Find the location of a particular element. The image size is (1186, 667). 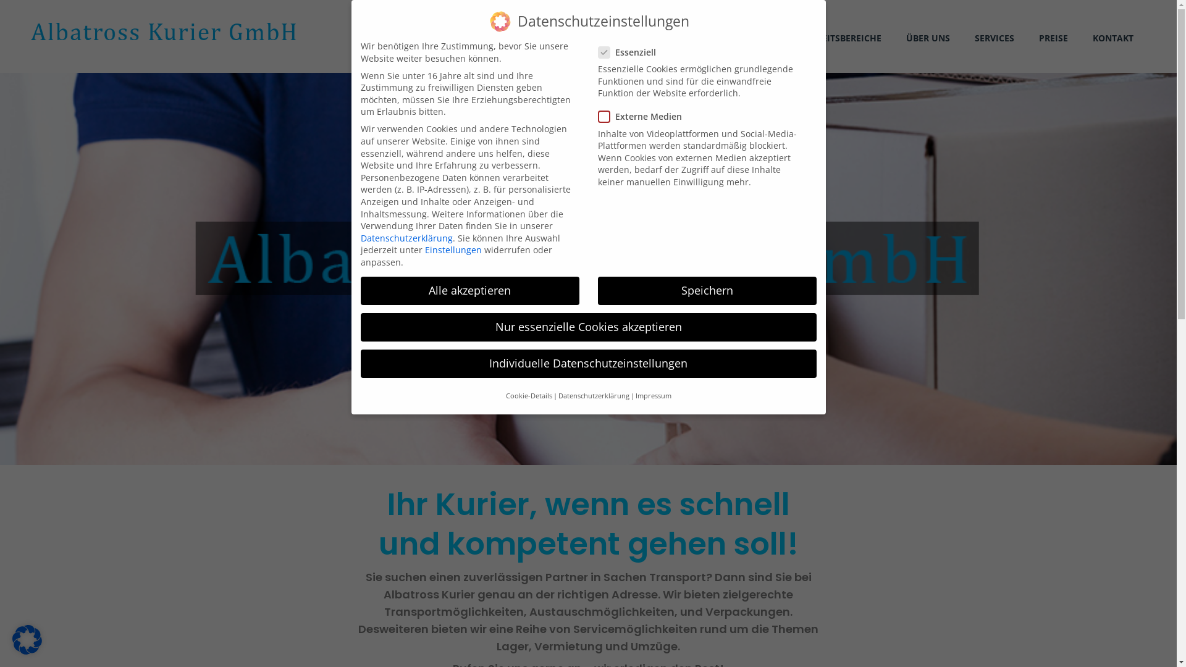

Cookie-Details is located at coordinates (529, 396).